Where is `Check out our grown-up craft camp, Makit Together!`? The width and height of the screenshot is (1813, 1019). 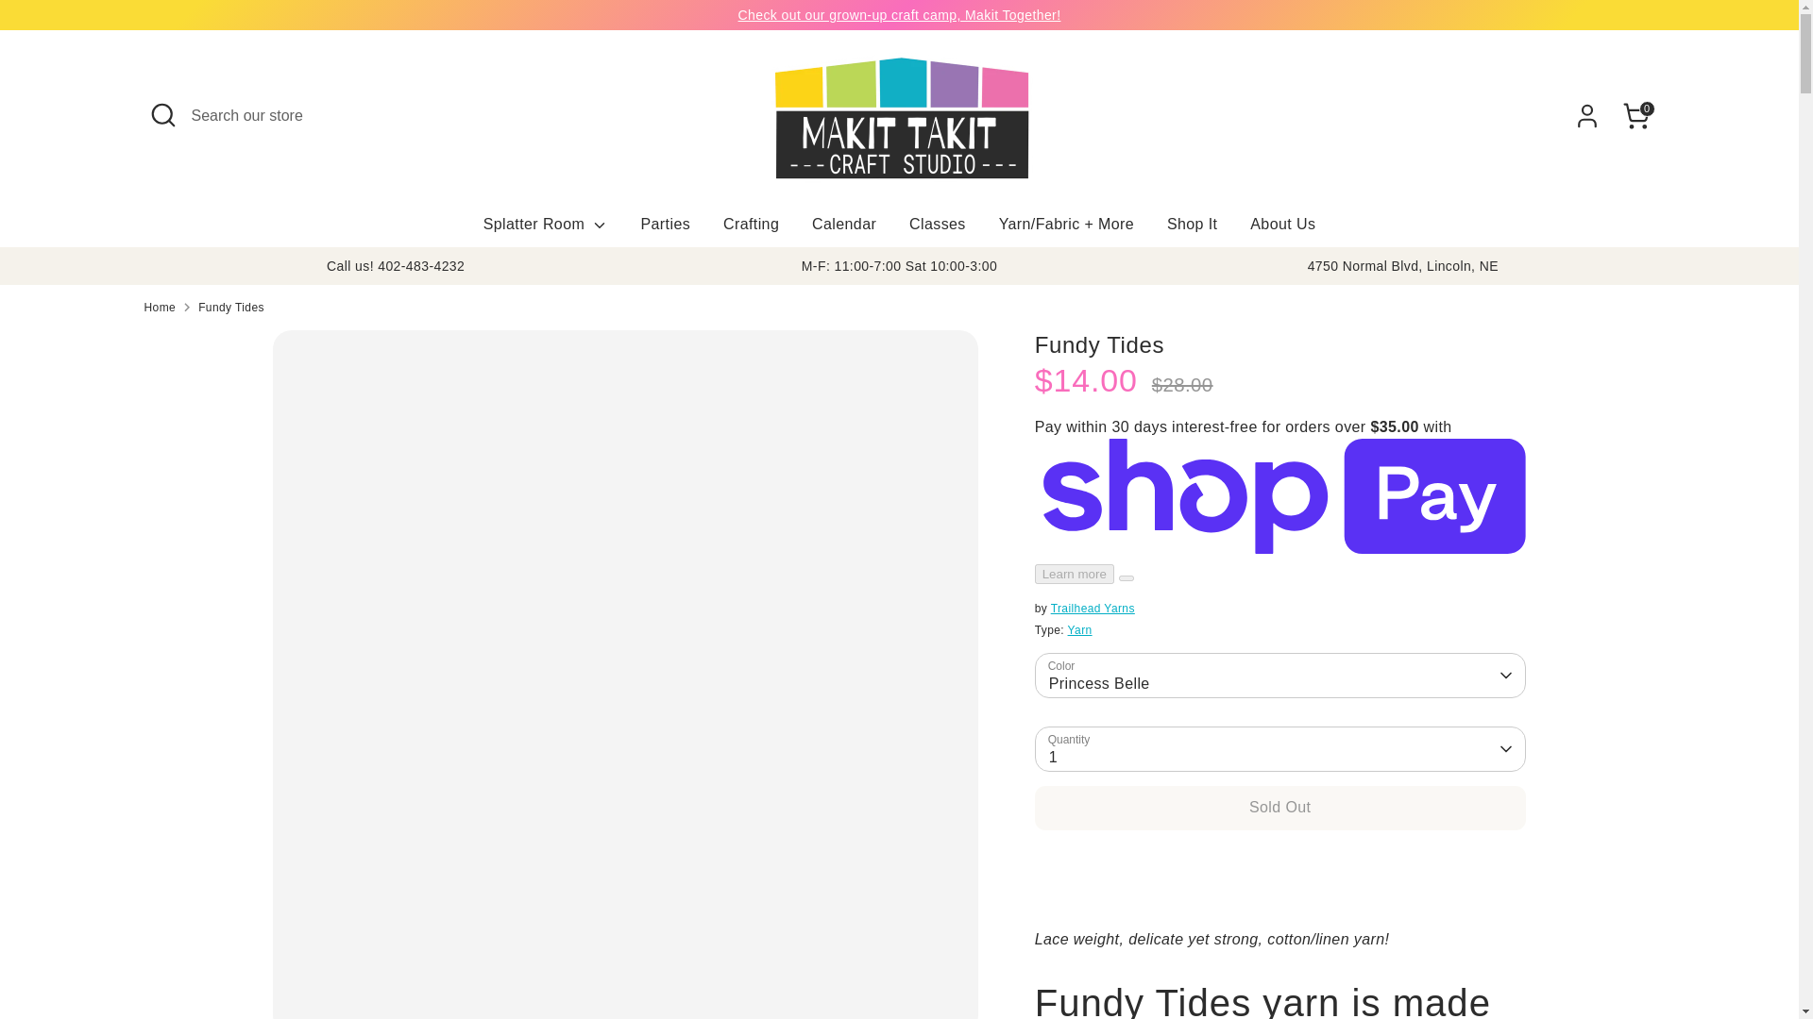
Check out our grown-up craft camp, Makit Together! is located at coordinates (899, 14).